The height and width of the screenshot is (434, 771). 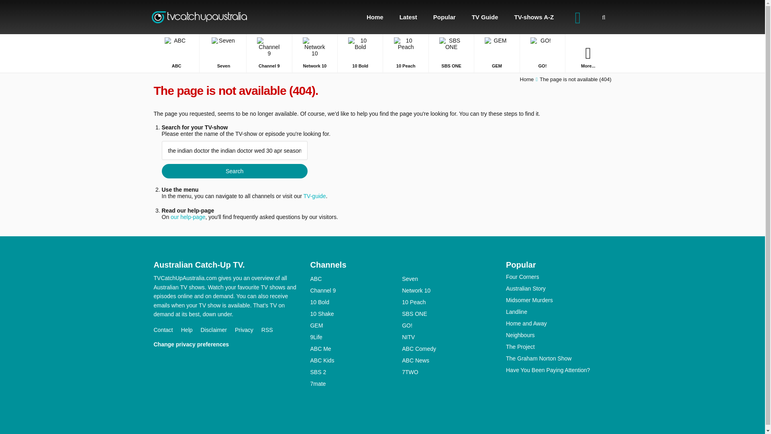 What do you see at coordinates (167, 330) in the screenshot?
I see `Contact` at bounding box center [167, 330].